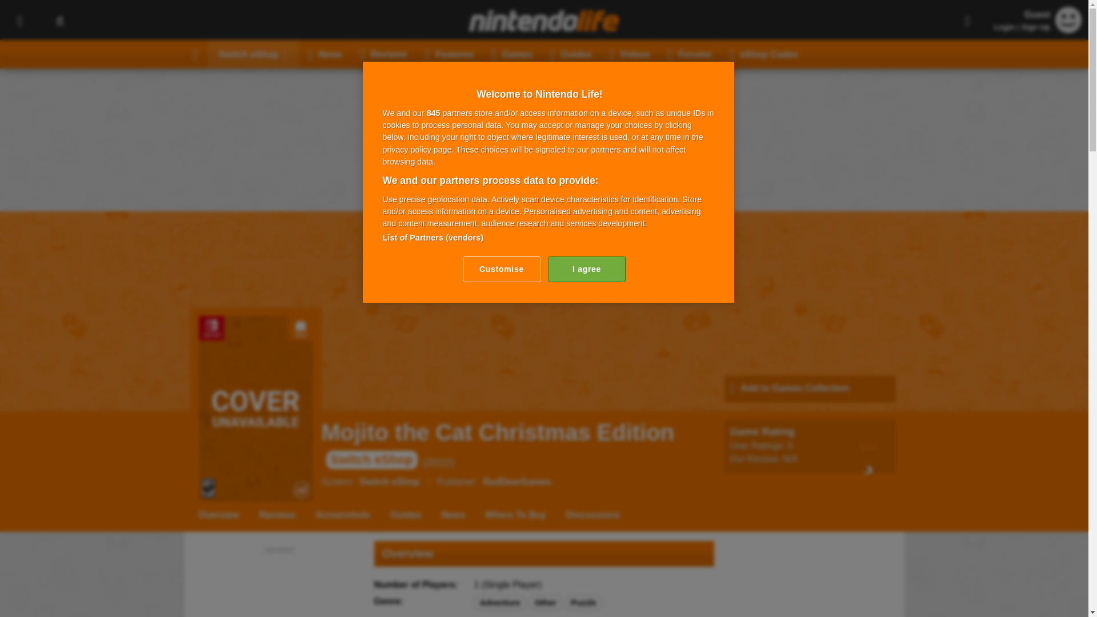  Describe the element at coordinates (384, 54) in the screenshot. I see `Reviews` at that location.